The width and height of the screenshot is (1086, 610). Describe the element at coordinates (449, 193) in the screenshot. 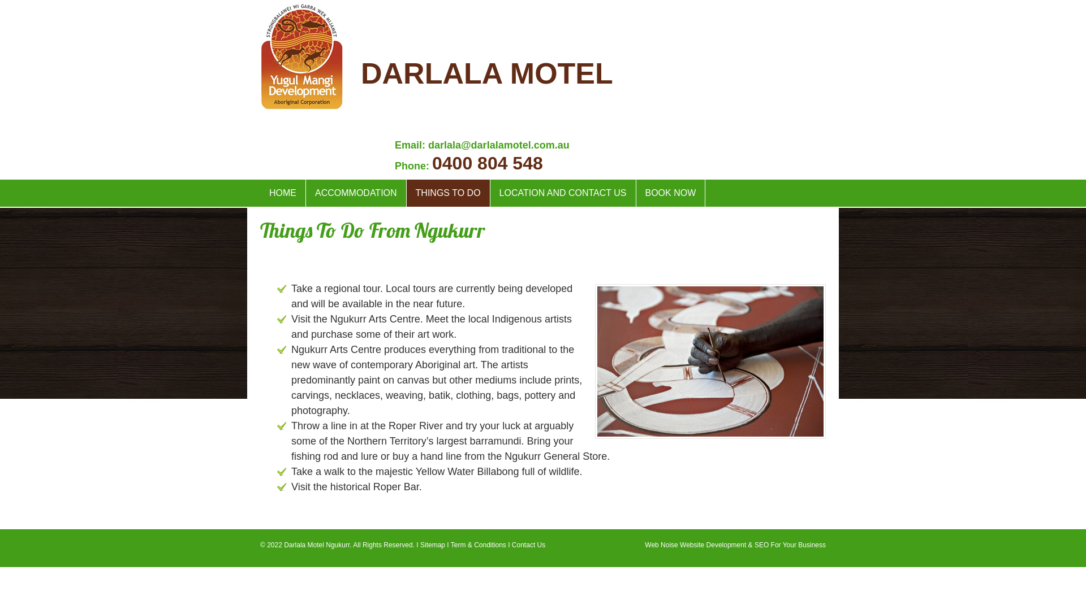

I see `THINGS TO DO` at that location.